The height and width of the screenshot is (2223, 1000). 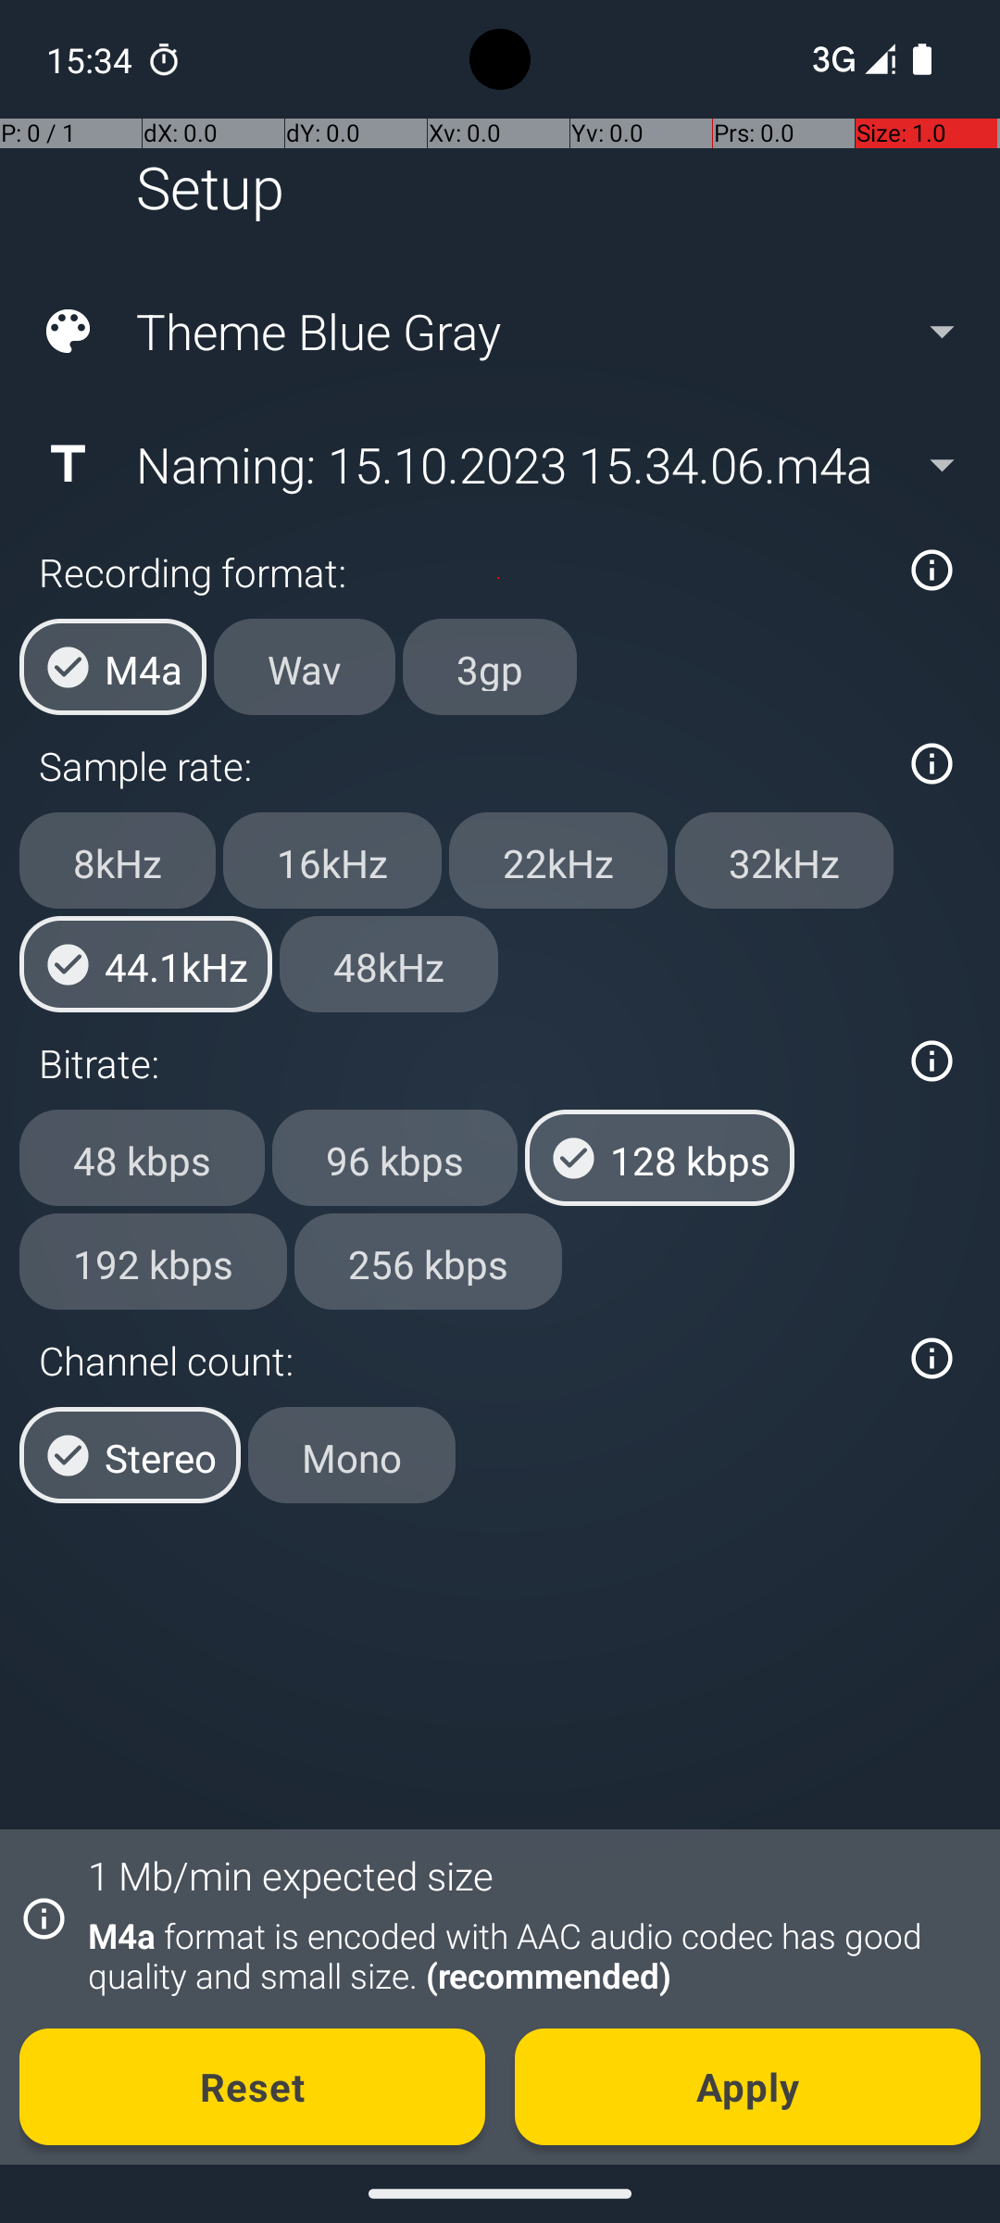 What do you see at coordinates (498, 464) in the screenshot?
I see `Naming: 15.10.2023 15.34.06.m4a` at bounding box center [498, 464].